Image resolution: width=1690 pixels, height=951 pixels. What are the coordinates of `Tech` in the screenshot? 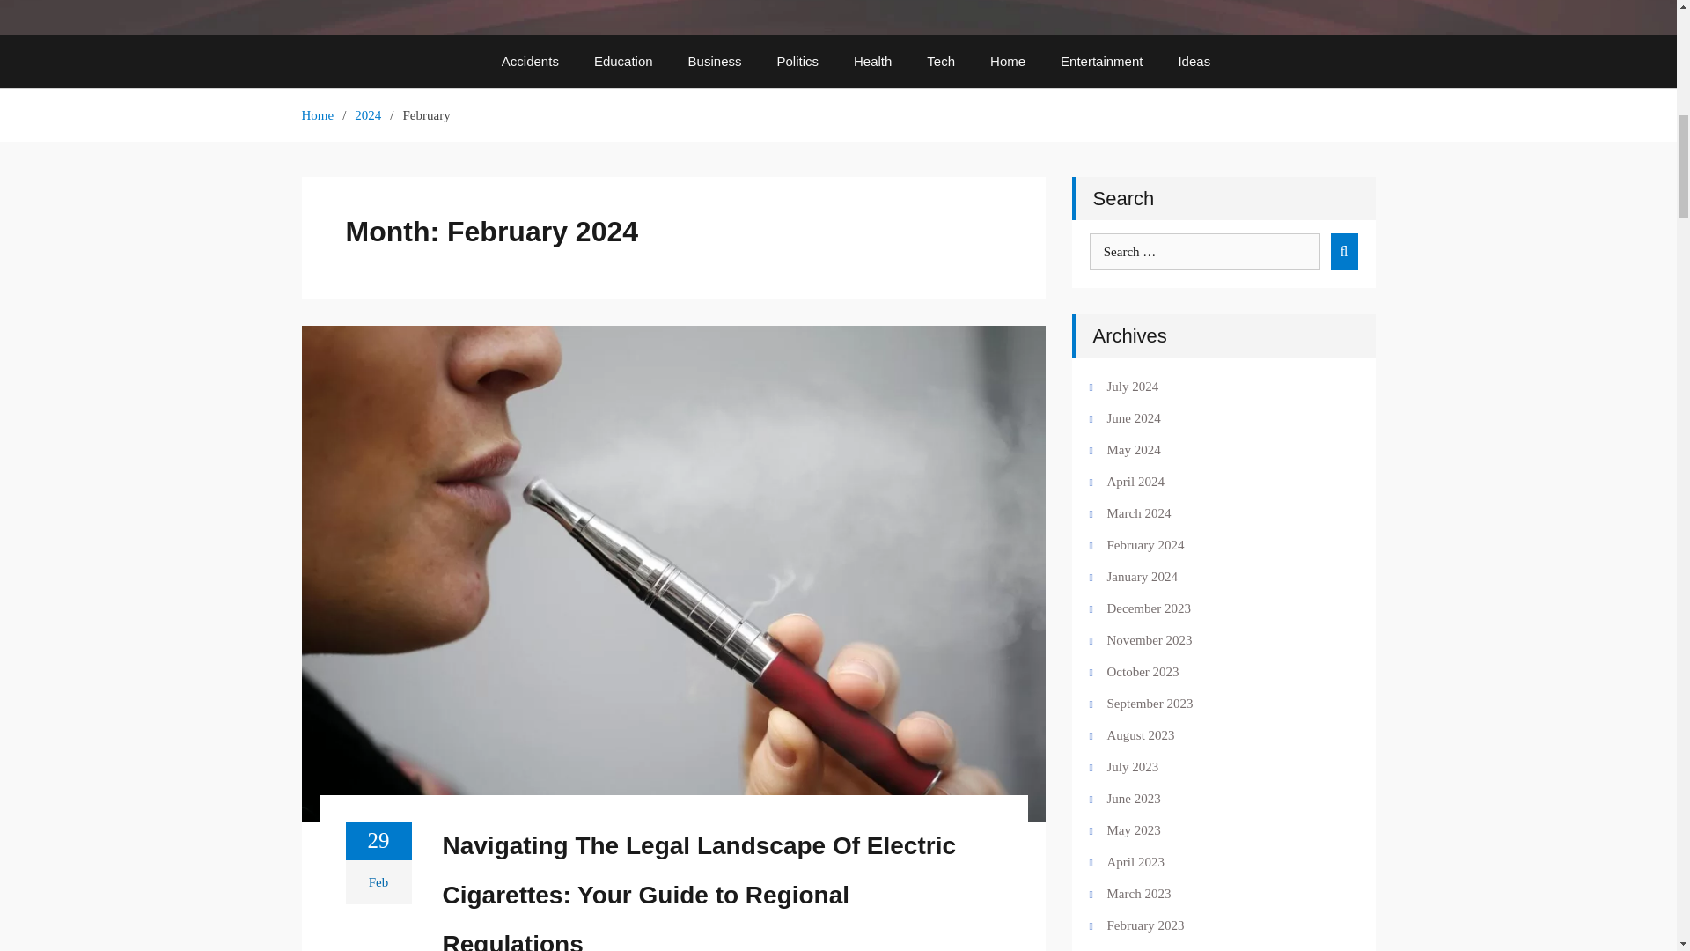 It's located at (940, 62).